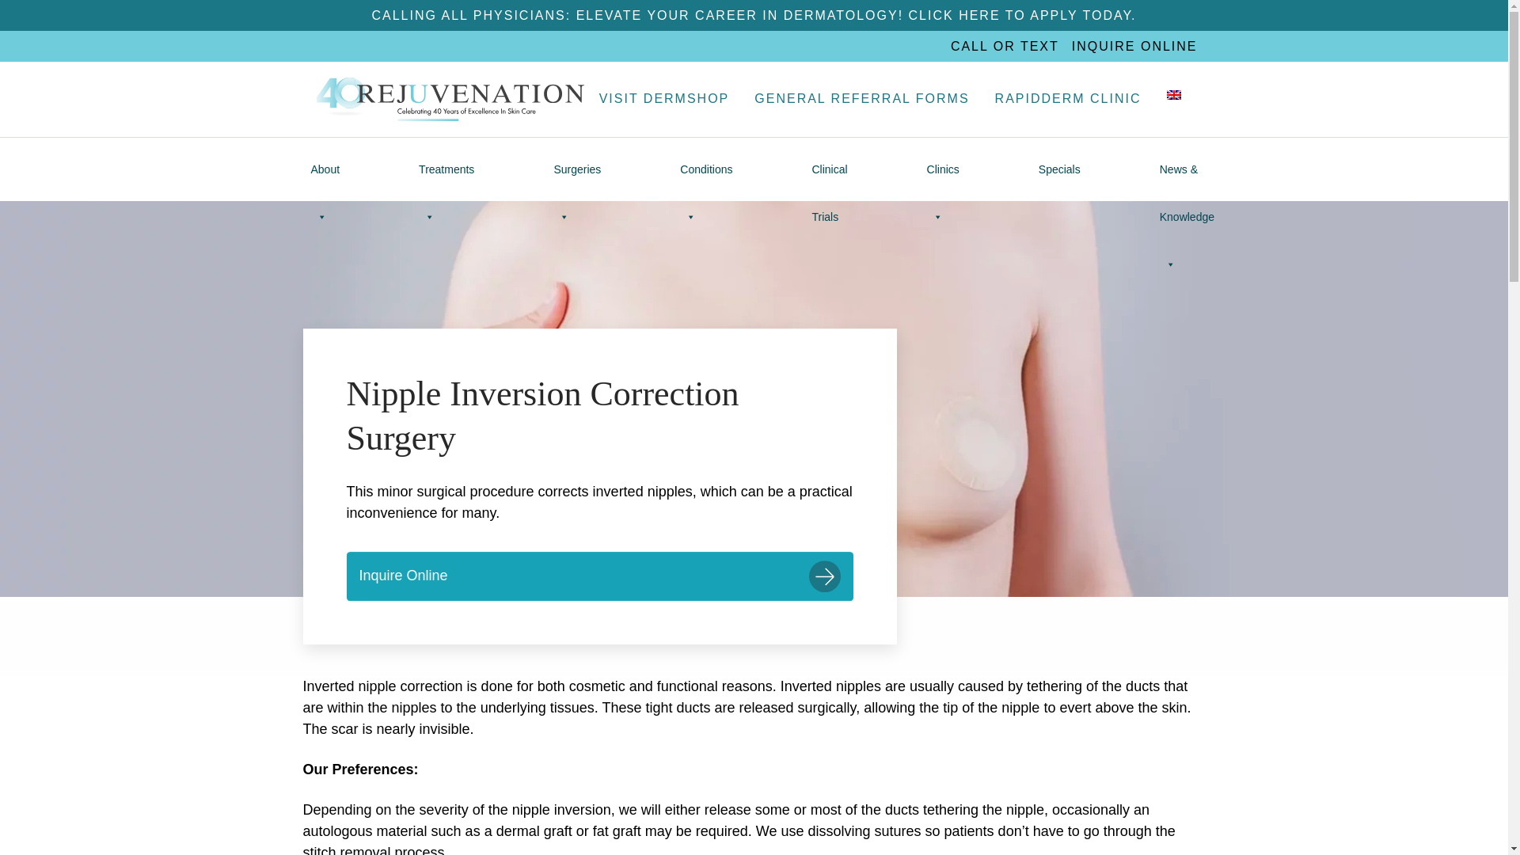  Describe the element at coordinates (325, 169) in the screenshot. I see `About` at that location.